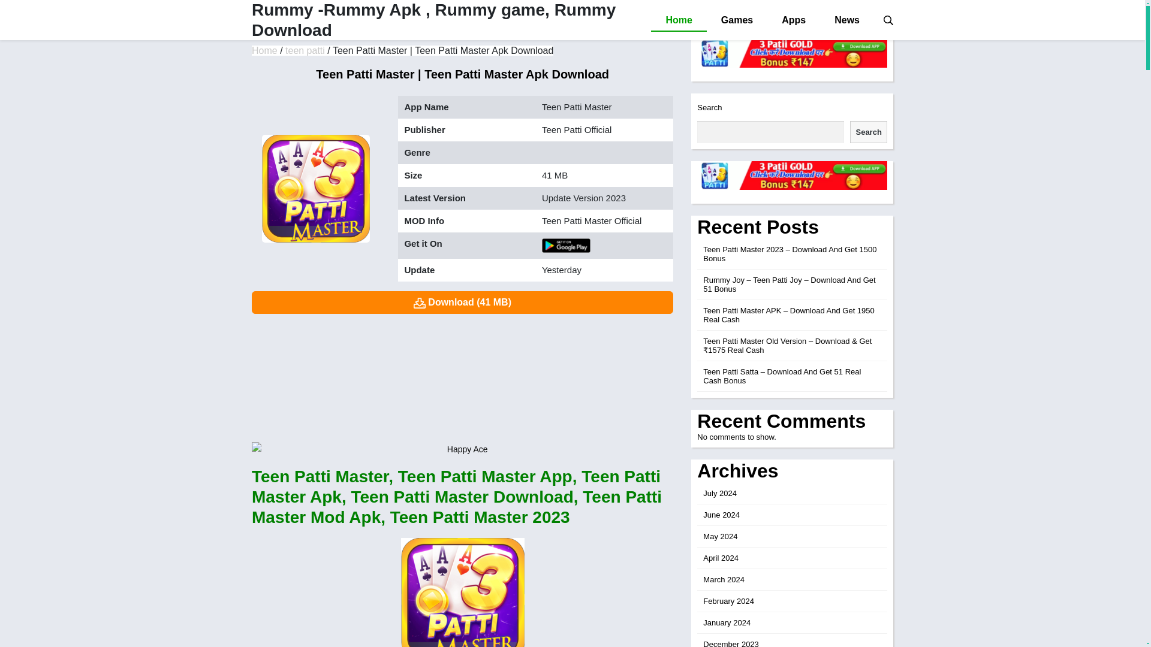 This screenshot has height=647, width=1151. I want to click on teen patti, so click(305, 50).